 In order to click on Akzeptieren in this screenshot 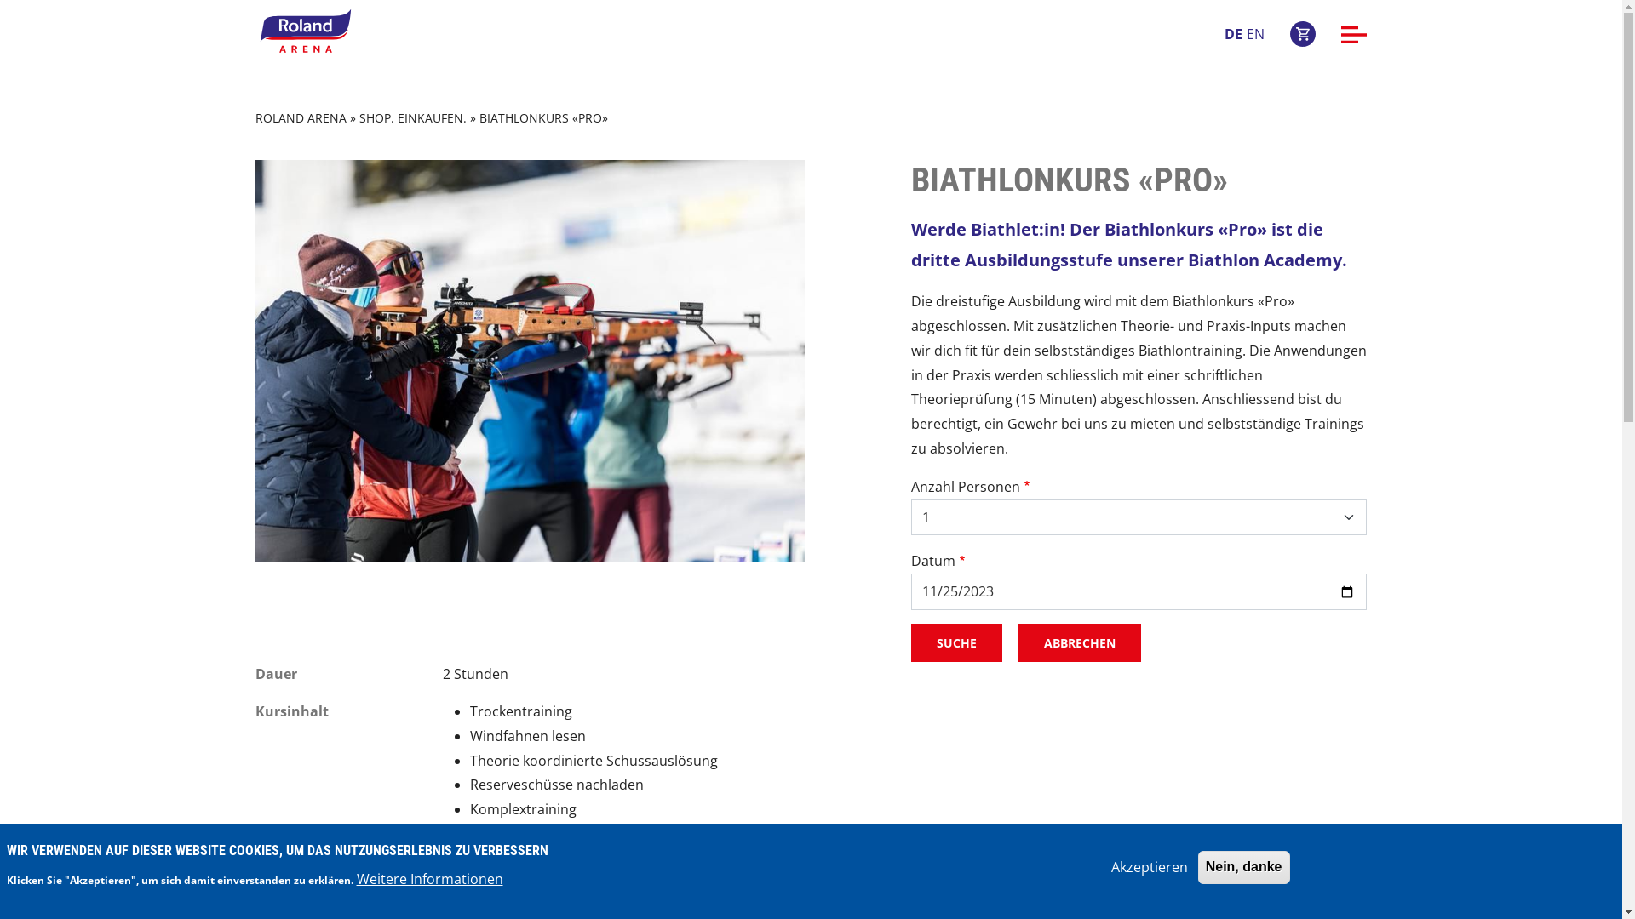, I will do `click(1150, 868)`.